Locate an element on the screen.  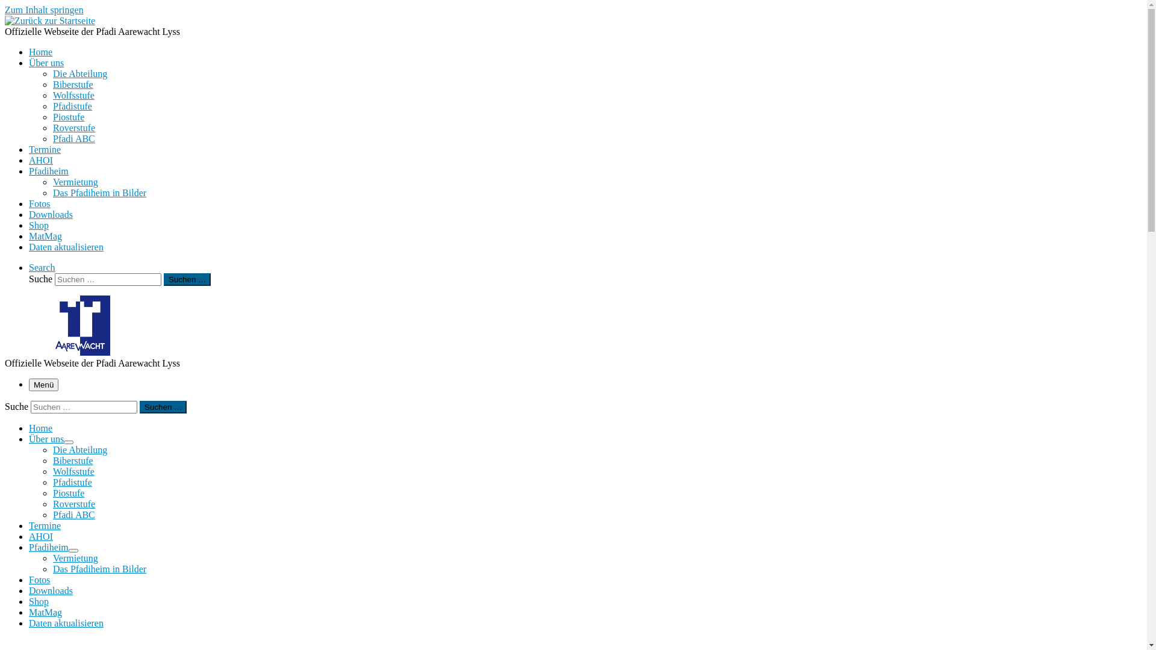
Das Pfadiheim in Bilder is located at coordinates (100, 569).